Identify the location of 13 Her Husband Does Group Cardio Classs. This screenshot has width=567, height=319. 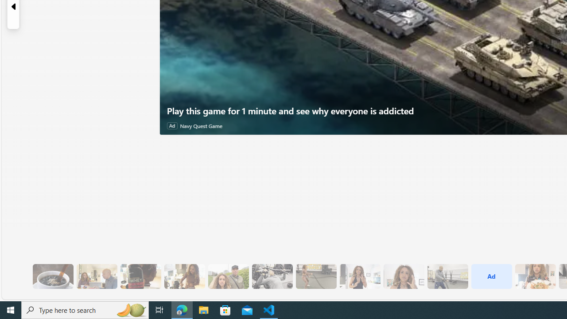
(447, 276).